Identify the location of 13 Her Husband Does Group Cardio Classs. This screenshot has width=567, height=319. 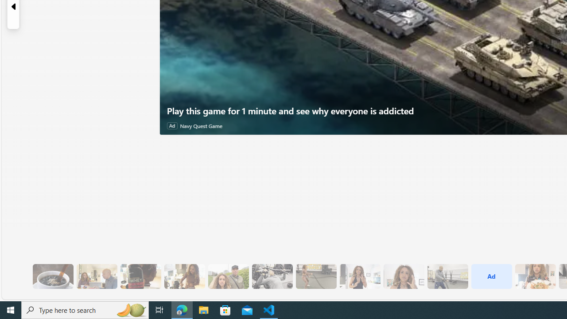
(447, 276).